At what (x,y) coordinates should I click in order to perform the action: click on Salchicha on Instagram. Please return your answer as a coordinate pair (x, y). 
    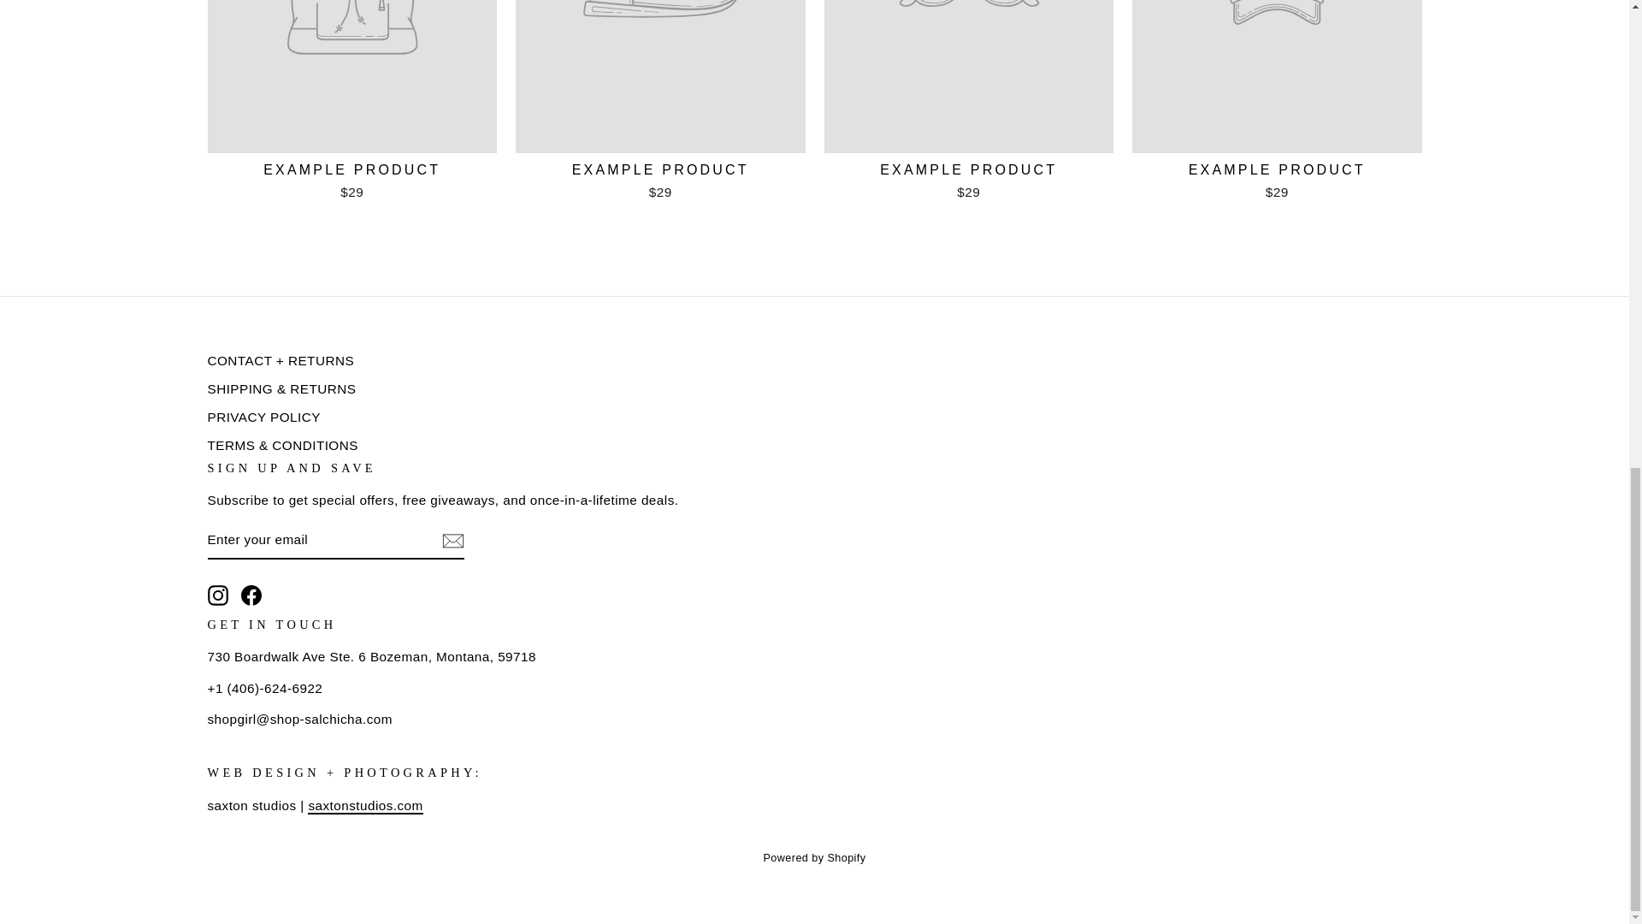
    Looking at the image, I should click on (217, 595).